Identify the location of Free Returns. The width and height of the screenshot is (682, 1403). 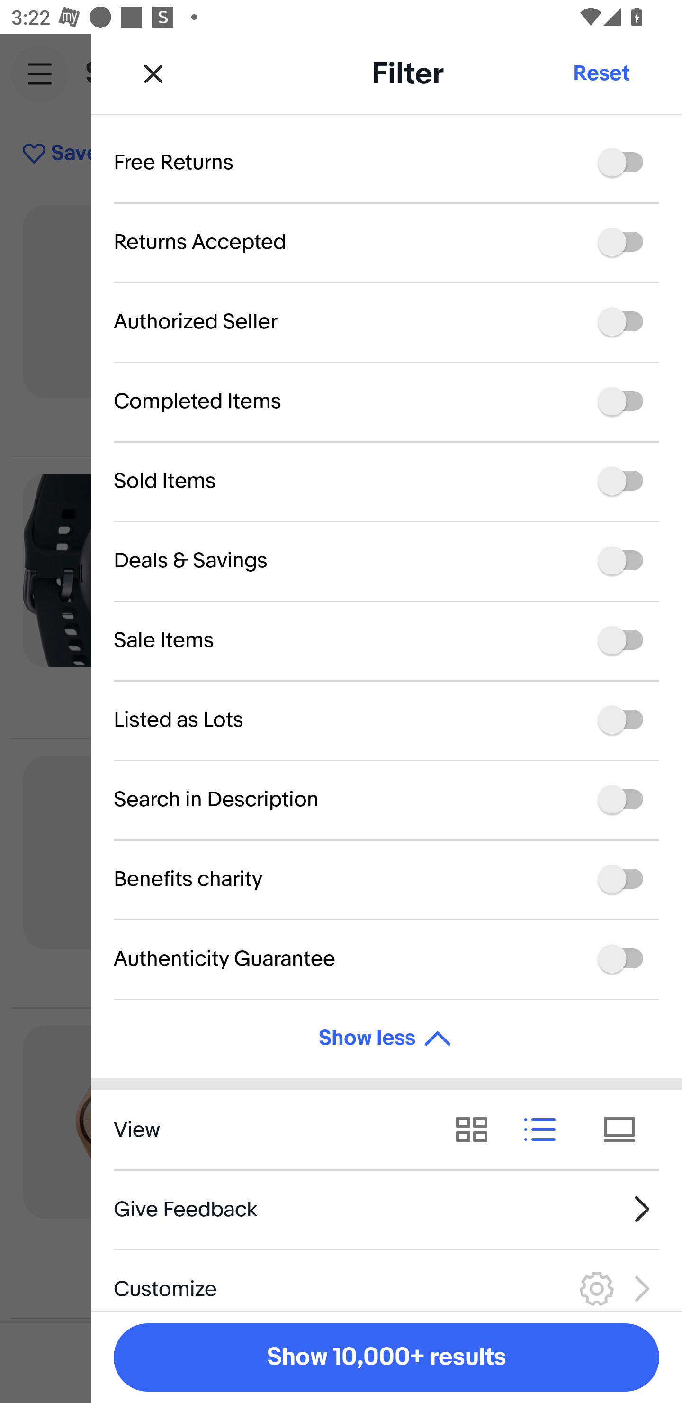
(386, 173).